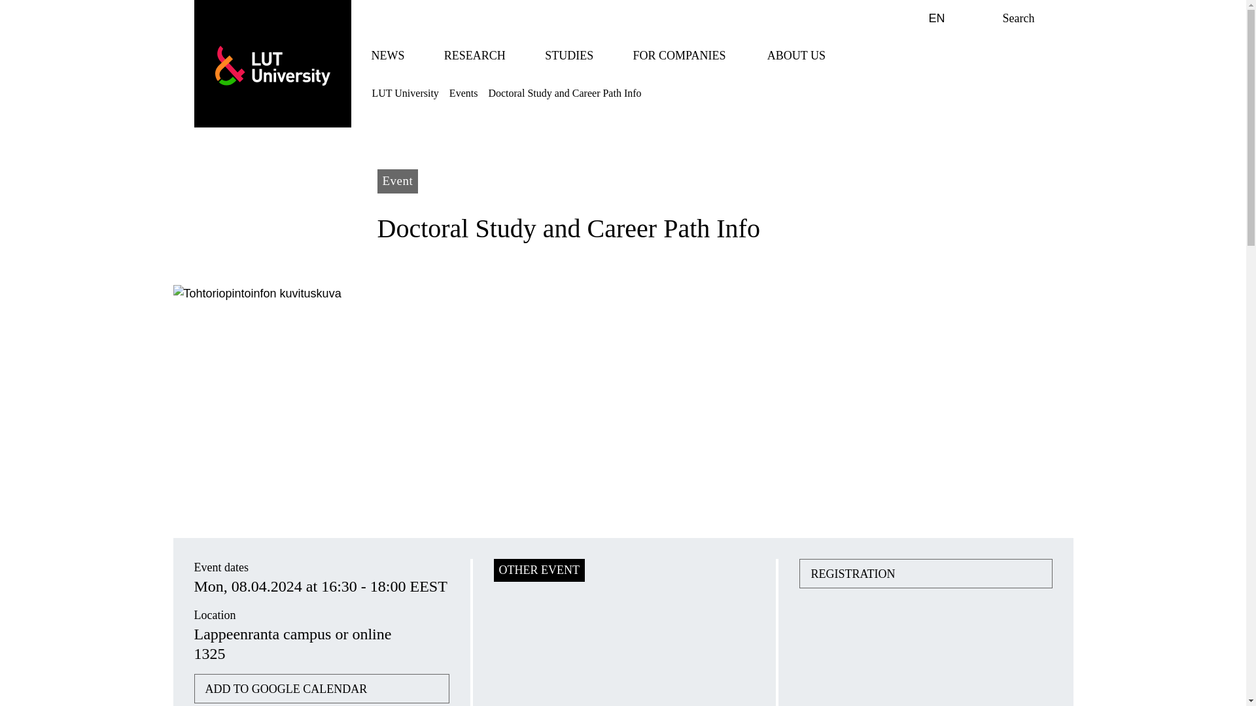 The width and height of the screenshot is (1256, 706). Describe the element at coordinates (385, 56) in the screenshot. I see `NEWS` at that location.